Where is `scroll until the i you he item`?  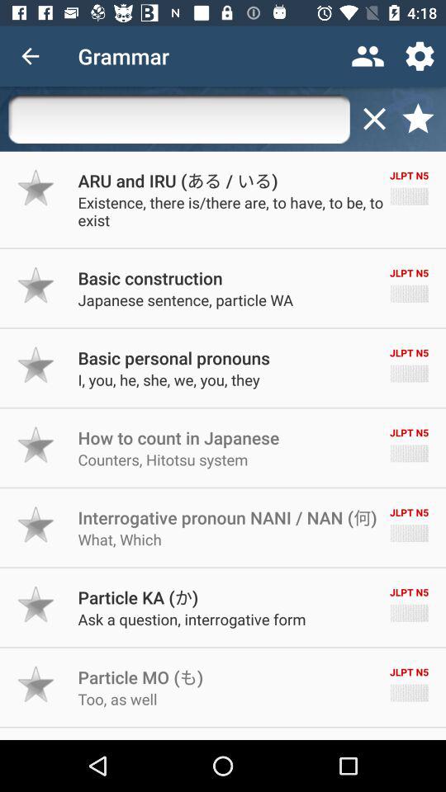 scroll until the i you he item is located at coordinates (168, 379).